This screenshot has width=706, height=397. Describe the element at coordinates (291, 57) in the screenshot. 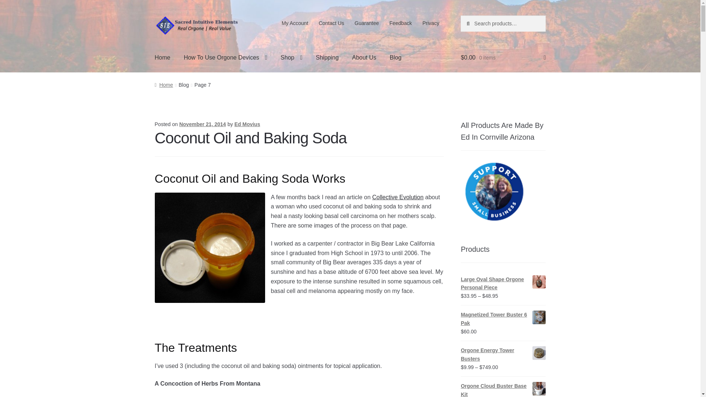

I see `Shop` at that location.